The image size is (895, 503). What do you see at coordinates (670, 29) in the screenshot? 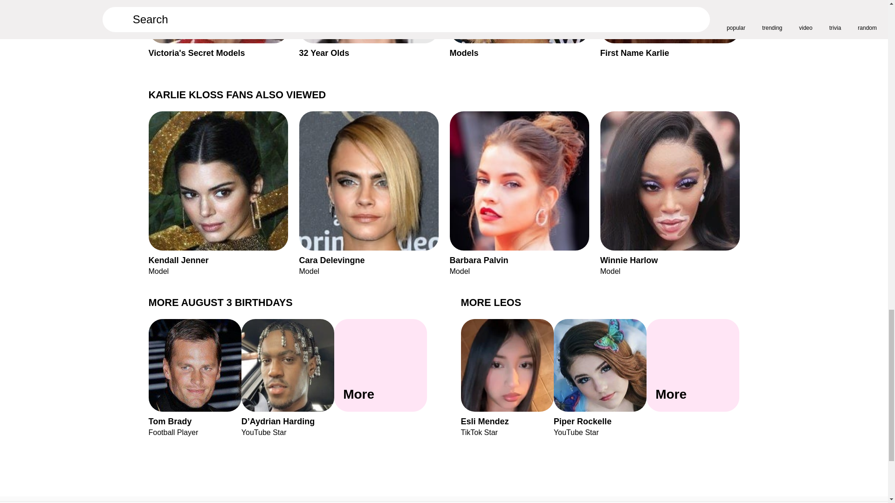
I see `First Name Karlie` at bounding box center [670, 29].